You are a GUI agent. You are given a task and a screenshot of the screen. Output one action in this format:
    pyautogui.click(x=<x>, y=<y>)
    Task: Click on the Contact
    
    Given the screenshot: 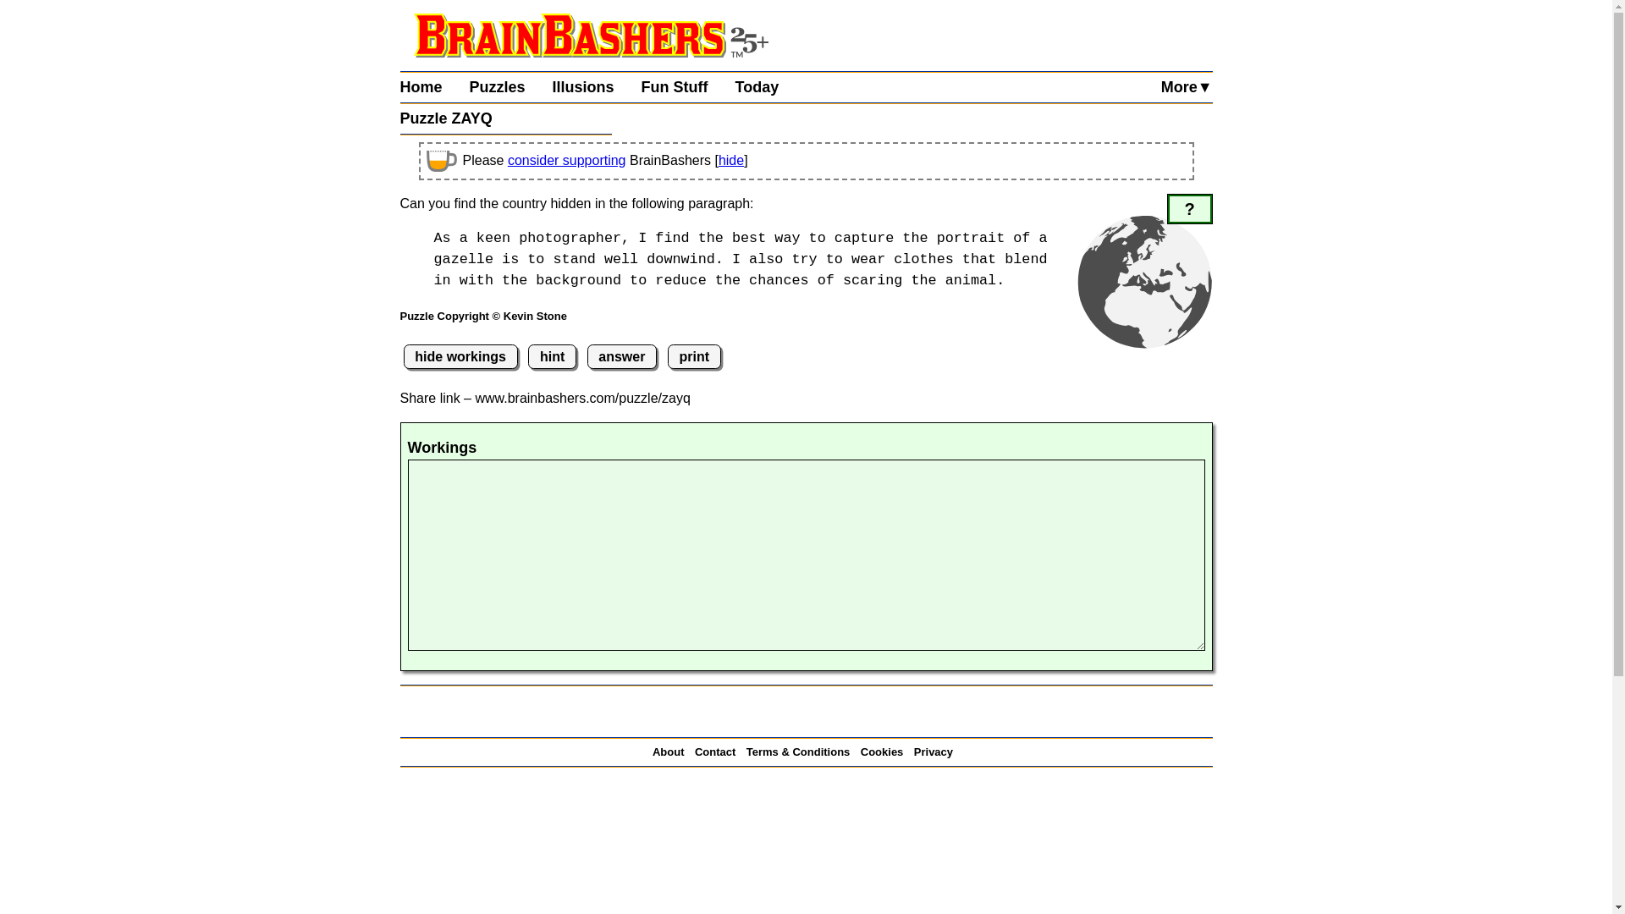 What is the action you would take?
    pyautogui.click(x=719, y=752)
    